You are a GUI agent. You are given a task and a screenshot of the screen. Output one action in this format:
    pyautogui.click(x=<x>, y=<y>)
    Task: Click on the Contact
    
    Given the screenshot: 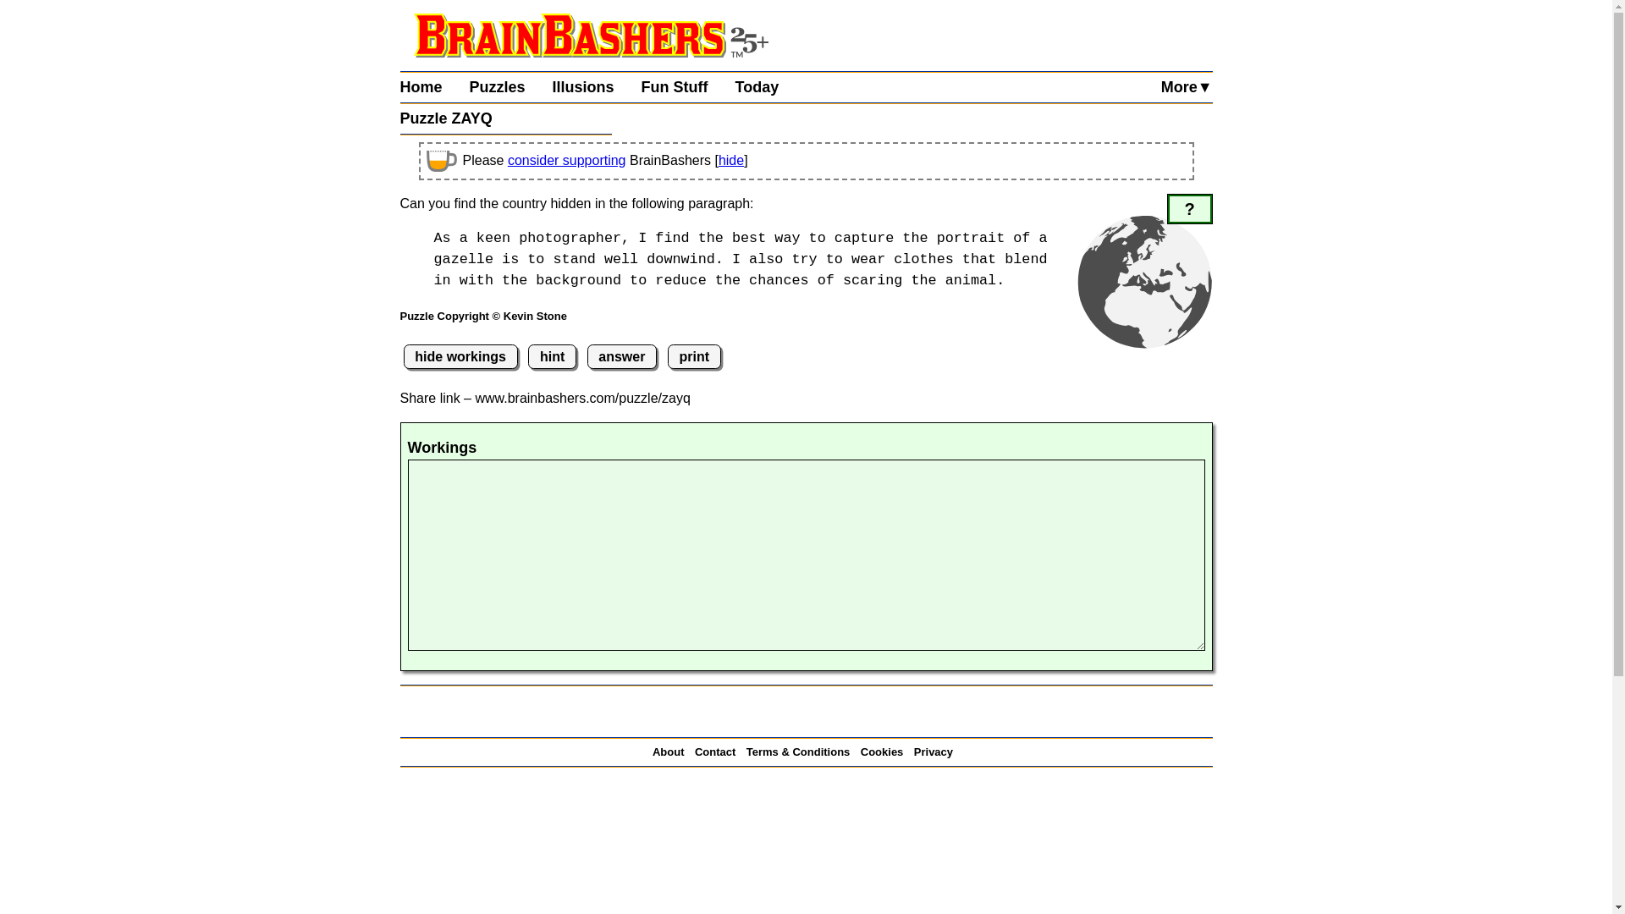 What is the action you would take?
    pyautogui.click(x=719, y=752)
    